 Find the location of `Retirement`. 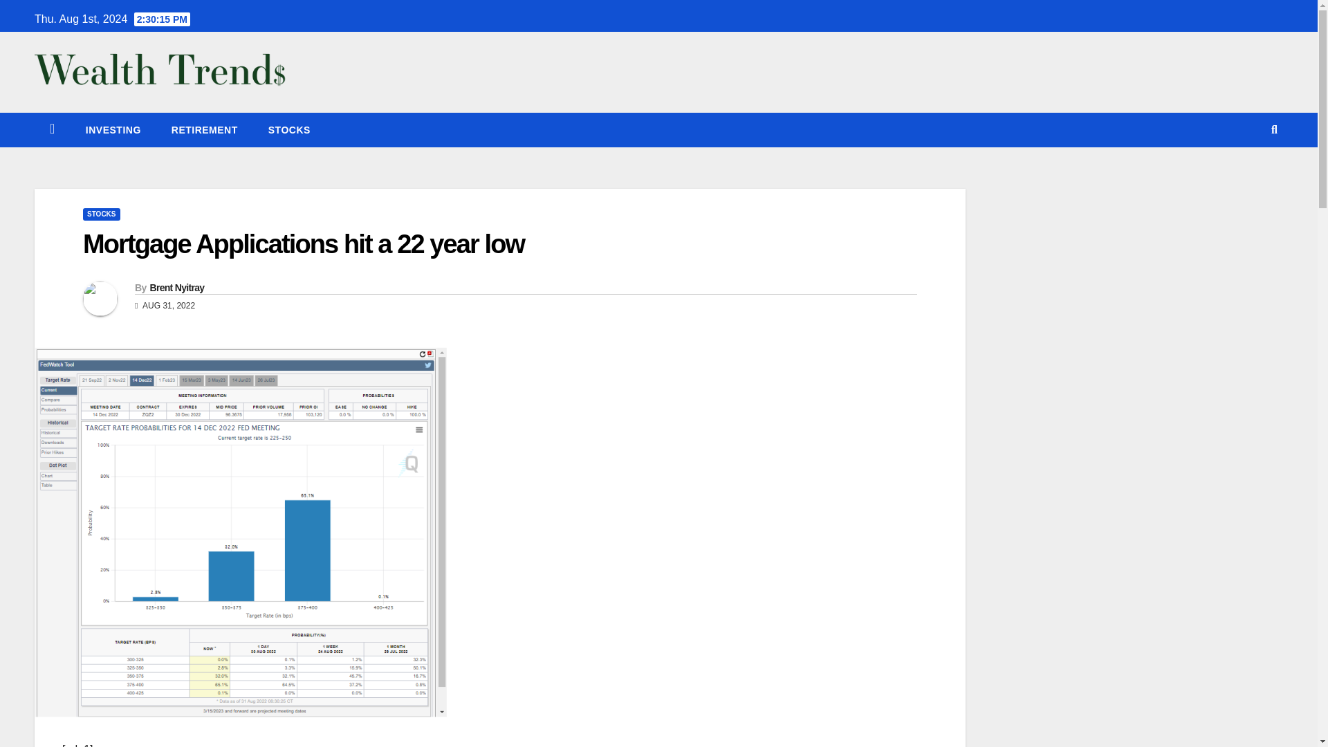

Retirement is located at coordinates (205, 130).